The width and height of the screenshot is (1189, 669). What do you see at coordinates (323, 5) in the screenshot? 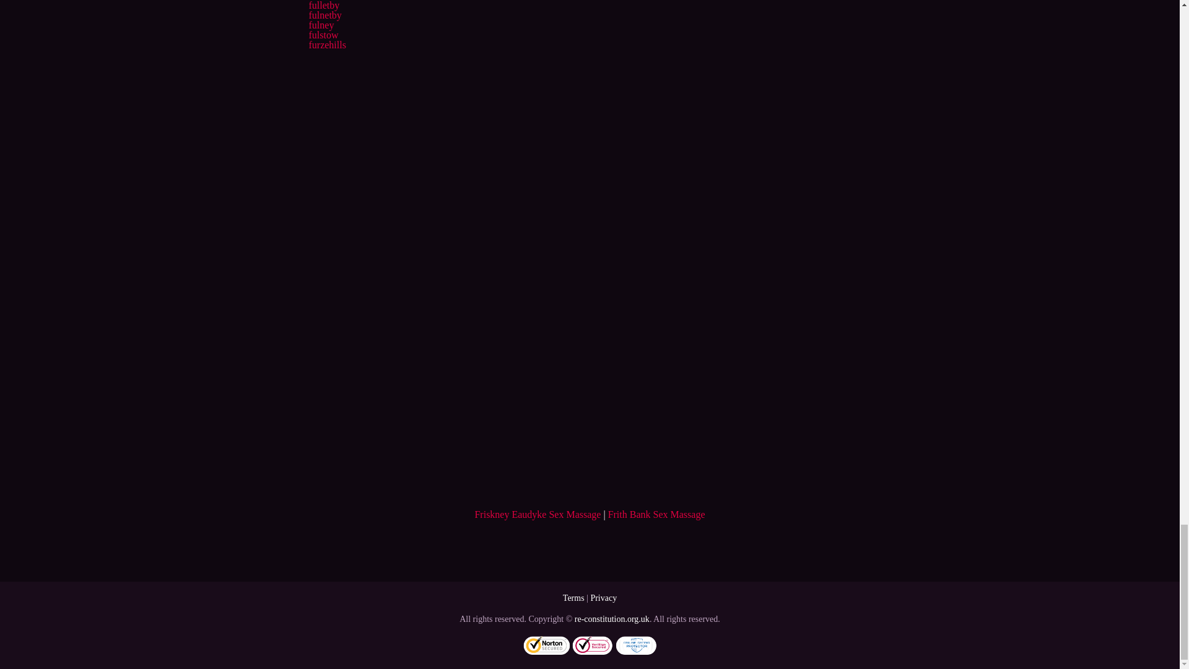
I see `fulletby` at bounding box center [323, 5].